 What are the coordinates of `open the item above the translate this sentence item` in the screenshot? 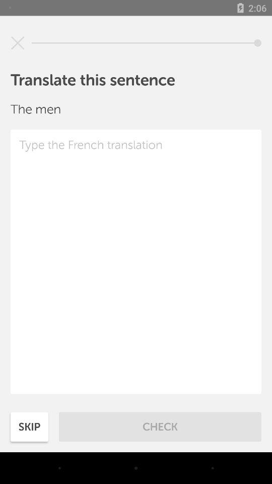 It's located at (18, 43).